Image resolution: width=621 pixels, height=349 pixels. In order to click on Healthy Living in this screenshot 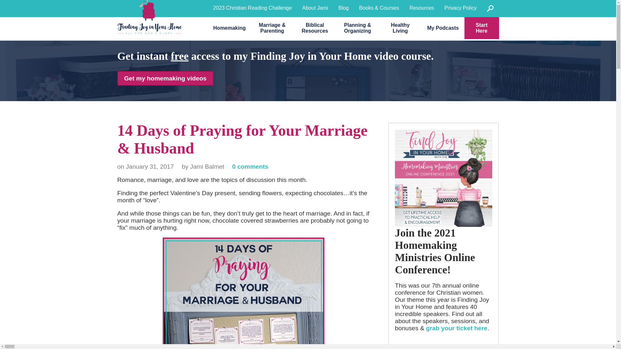, I will do `click(400, 28)`.